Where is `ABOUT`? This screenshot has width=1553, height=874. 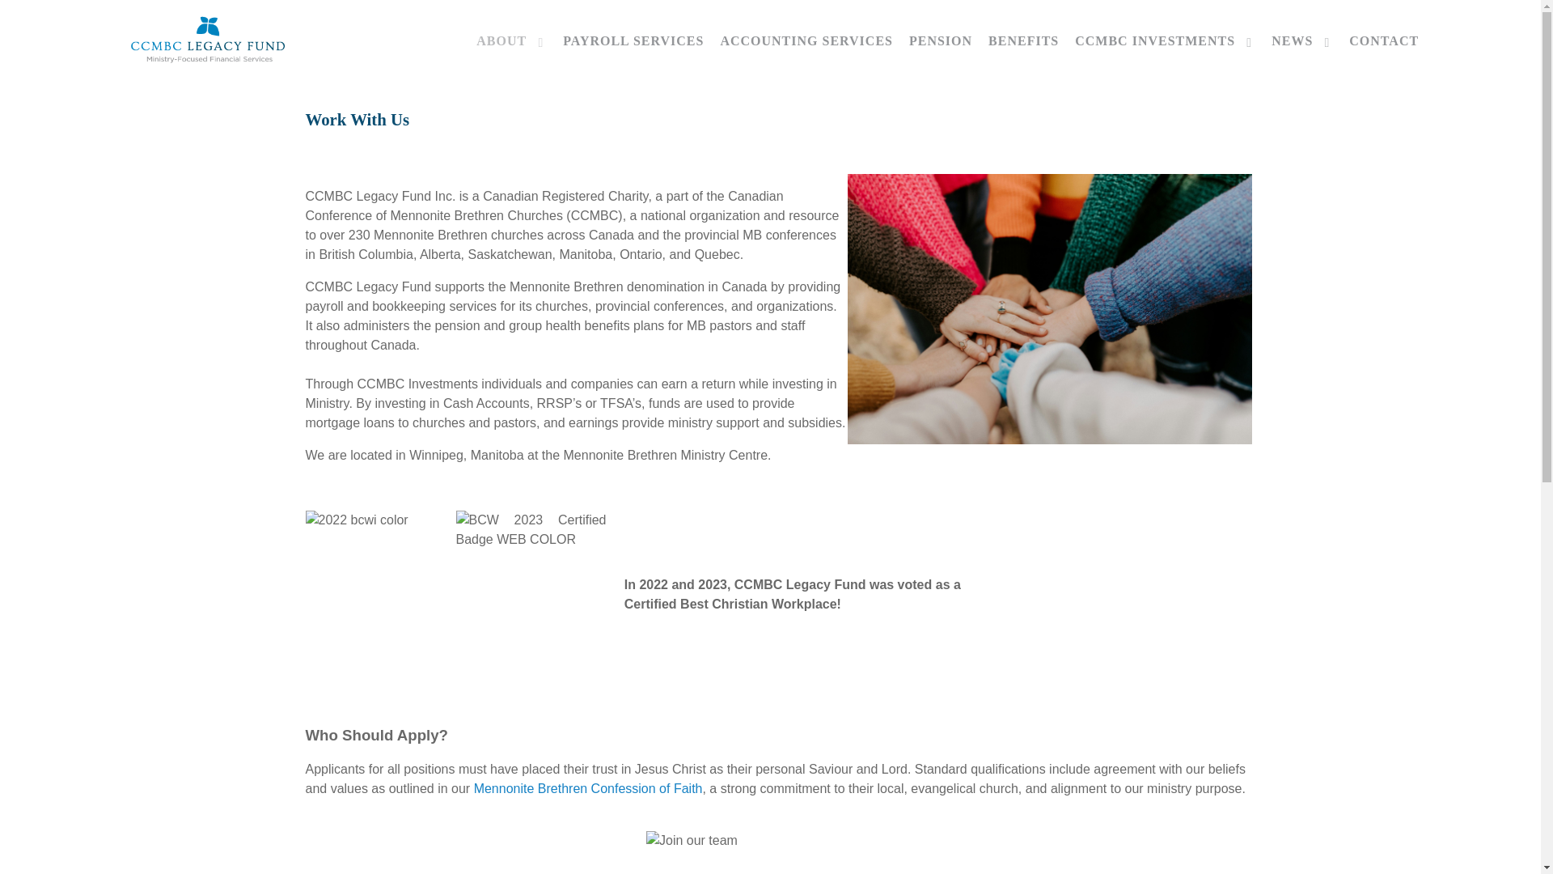
ABOUT is located at coordinates (511, 40).